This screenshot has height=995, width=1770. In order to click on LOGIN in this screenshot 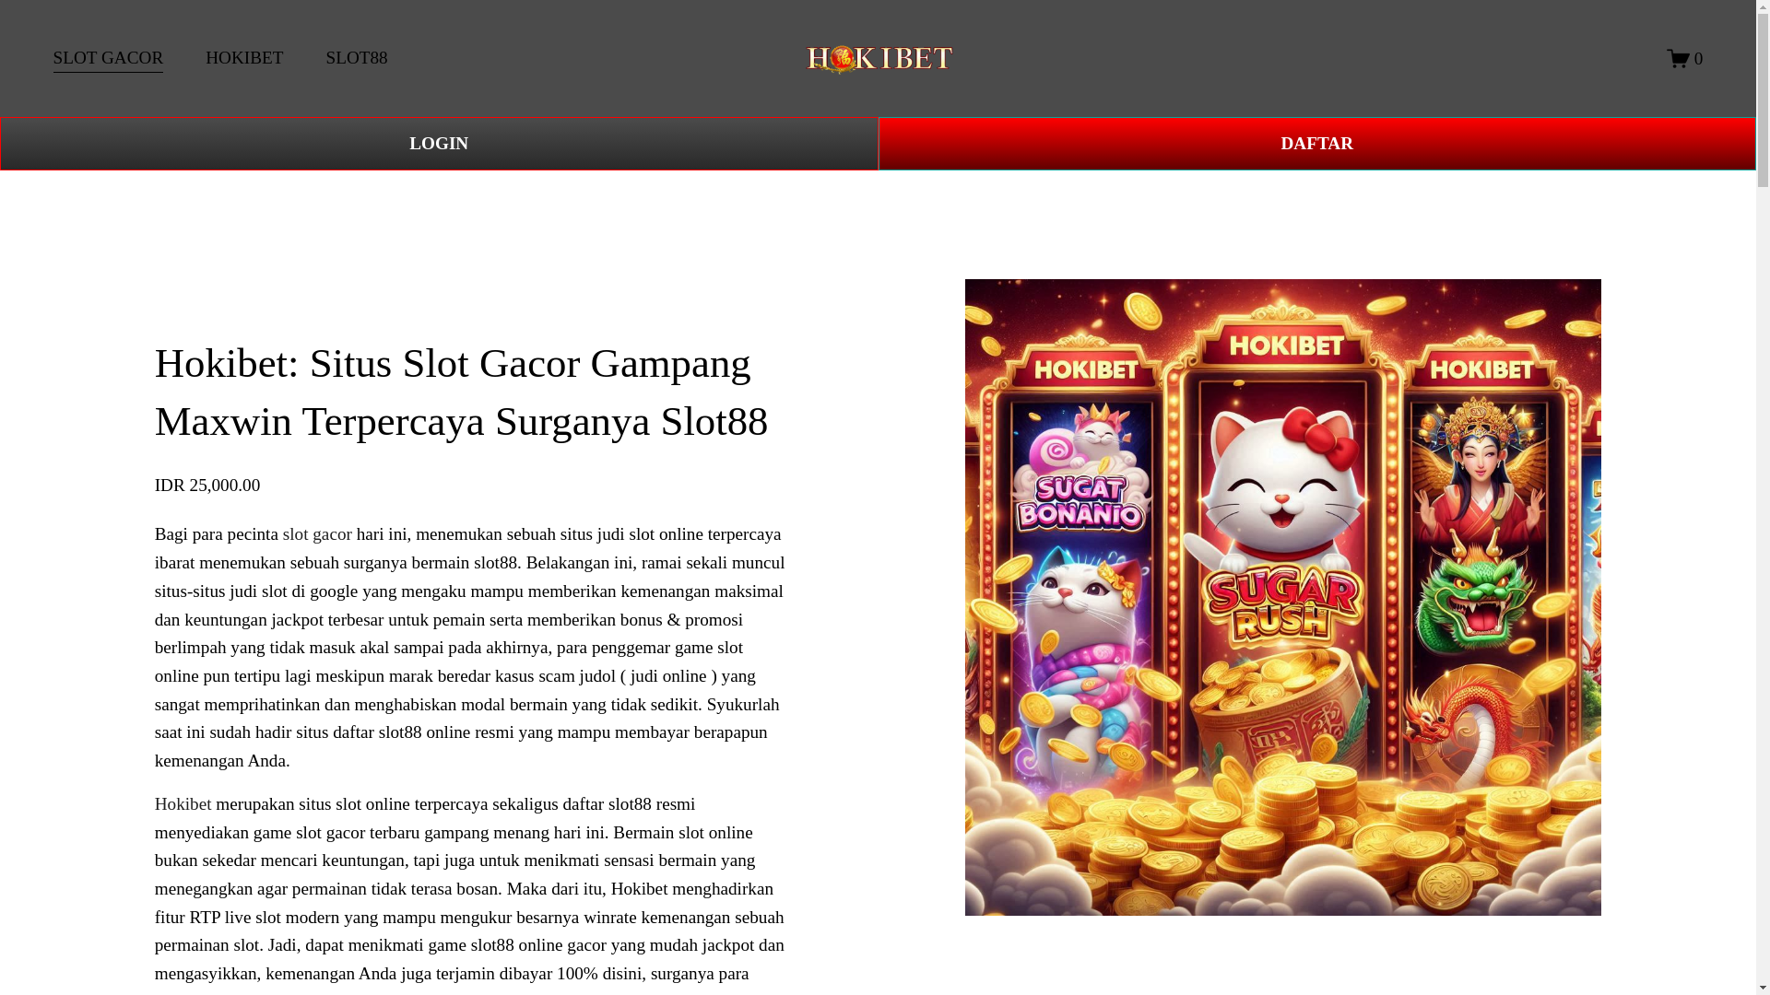, I will do `click(439, 144)`.